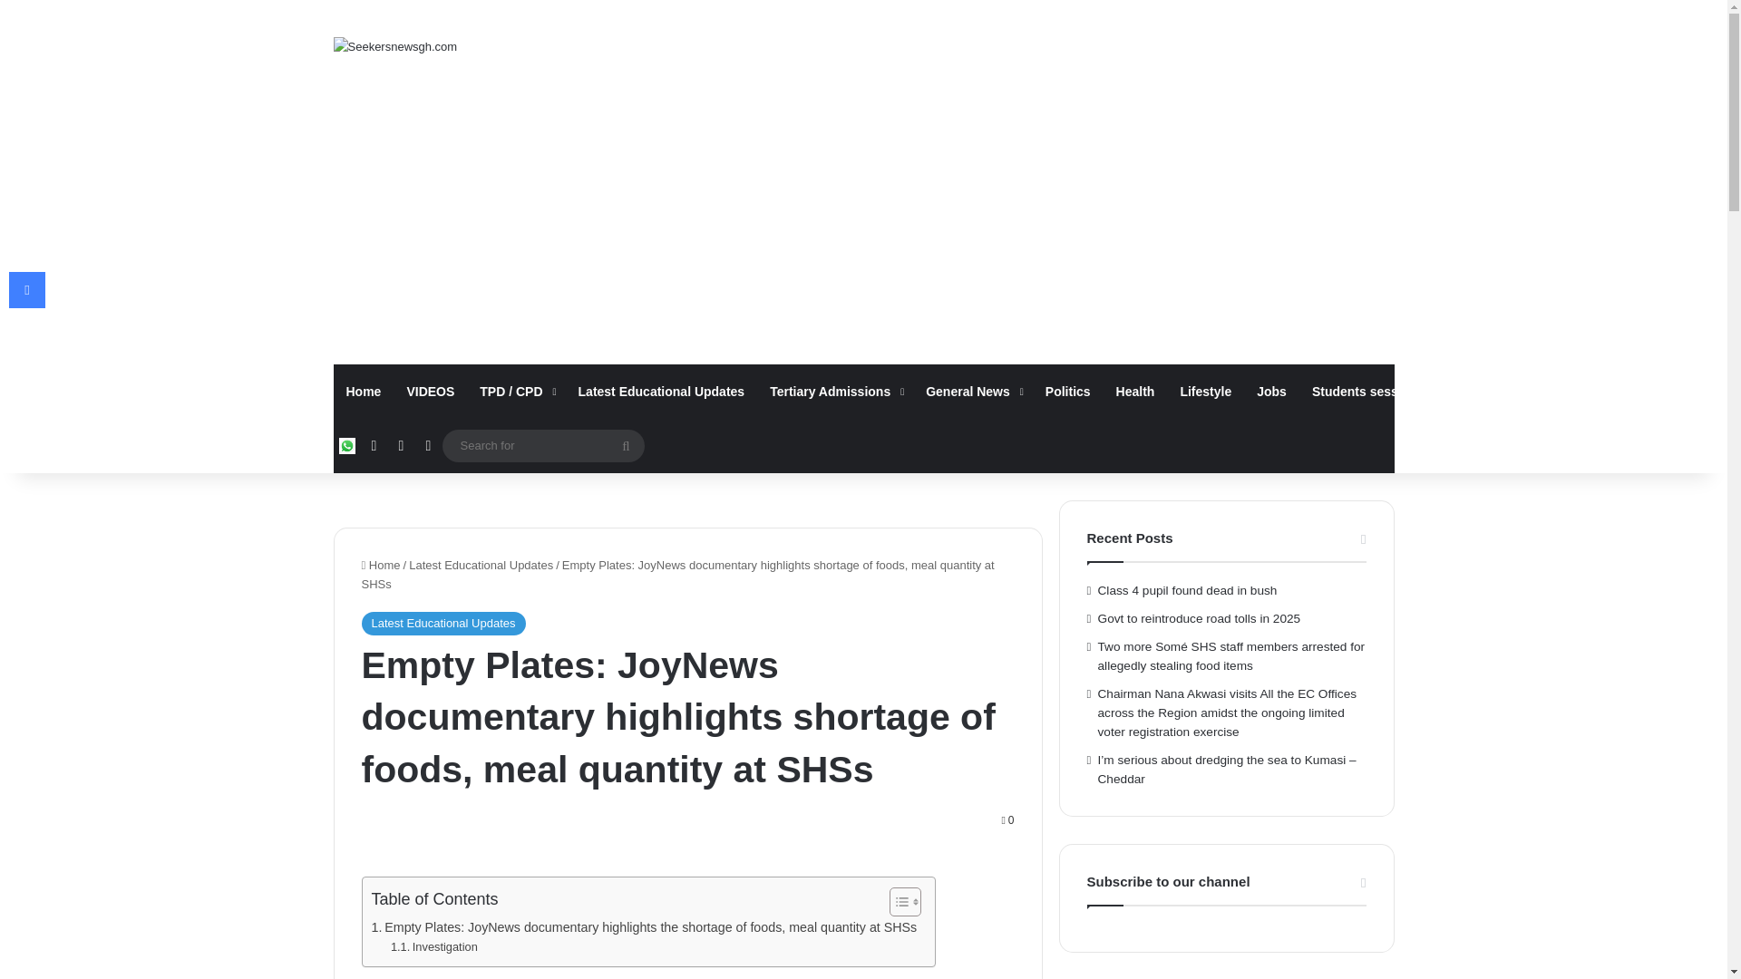 The height and width of the screenshot is (979, 1741). What do you see at coordinates (834, 392) in the screenshot?
I see `Tertiary Admissions` at bounding box center [834, 392].